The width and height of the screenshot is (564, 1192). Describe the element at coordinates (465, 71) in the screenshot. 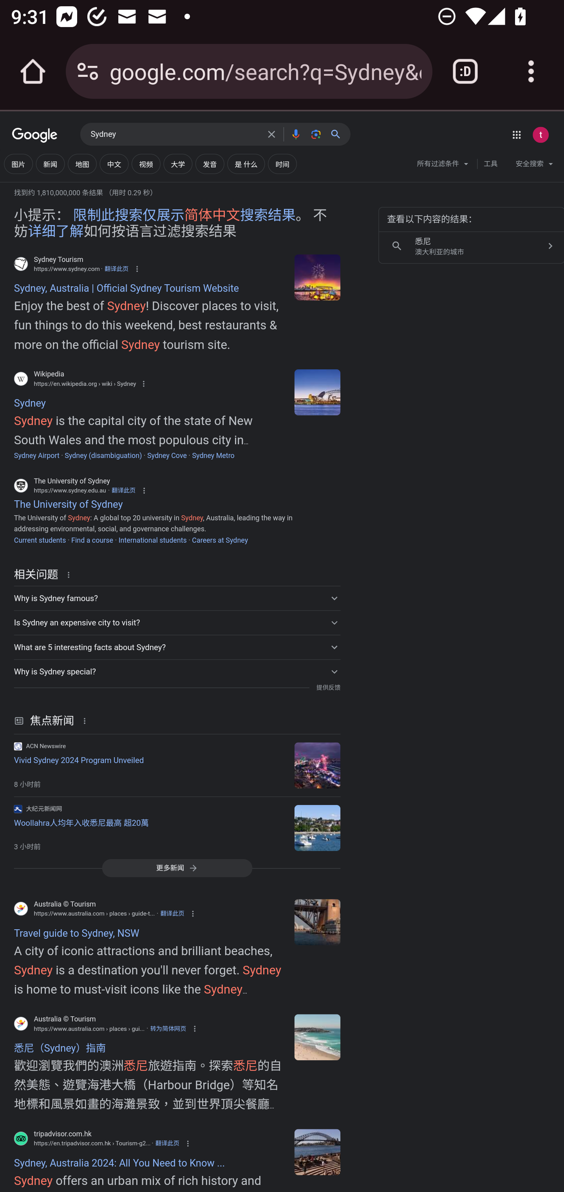

I see `Switch or close tabs` at that location.